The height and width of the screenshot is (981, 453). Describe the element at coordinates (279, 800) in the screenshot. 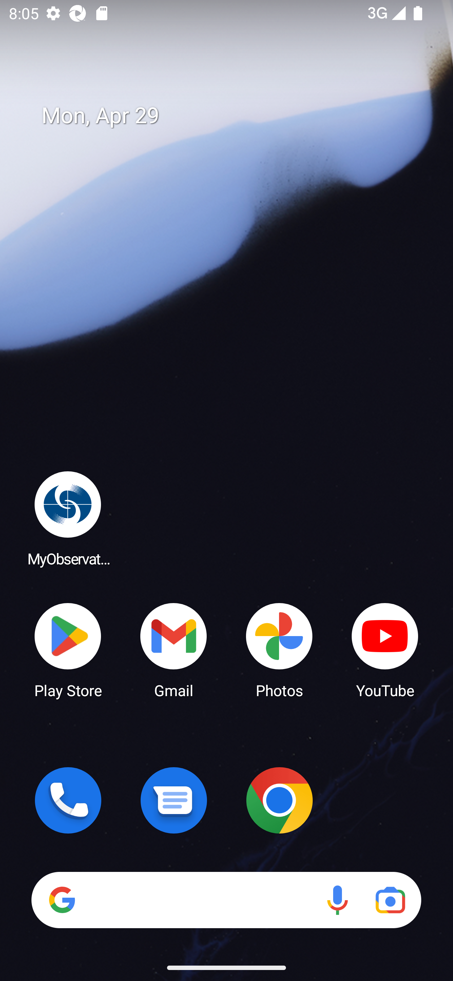

I see `Chrome` at that location.